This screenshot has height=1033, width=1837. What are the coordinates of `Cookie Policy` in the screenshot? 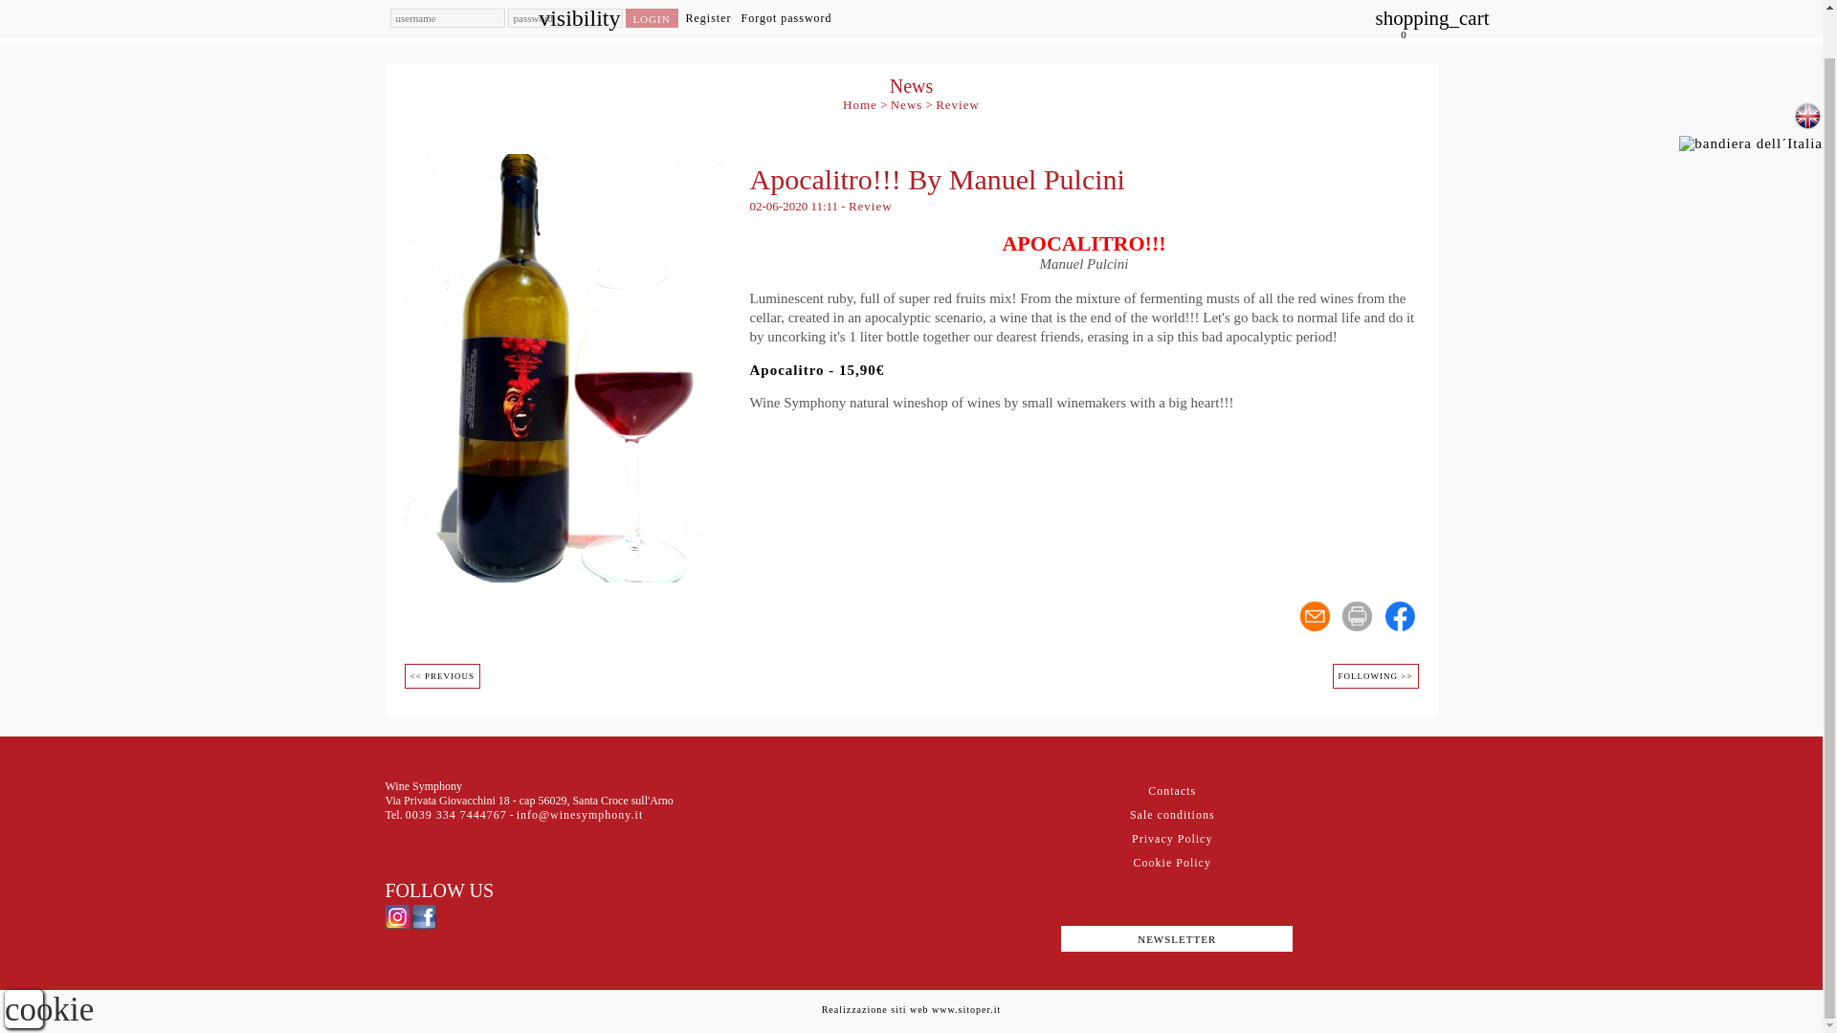 It's located at (1171, 863).